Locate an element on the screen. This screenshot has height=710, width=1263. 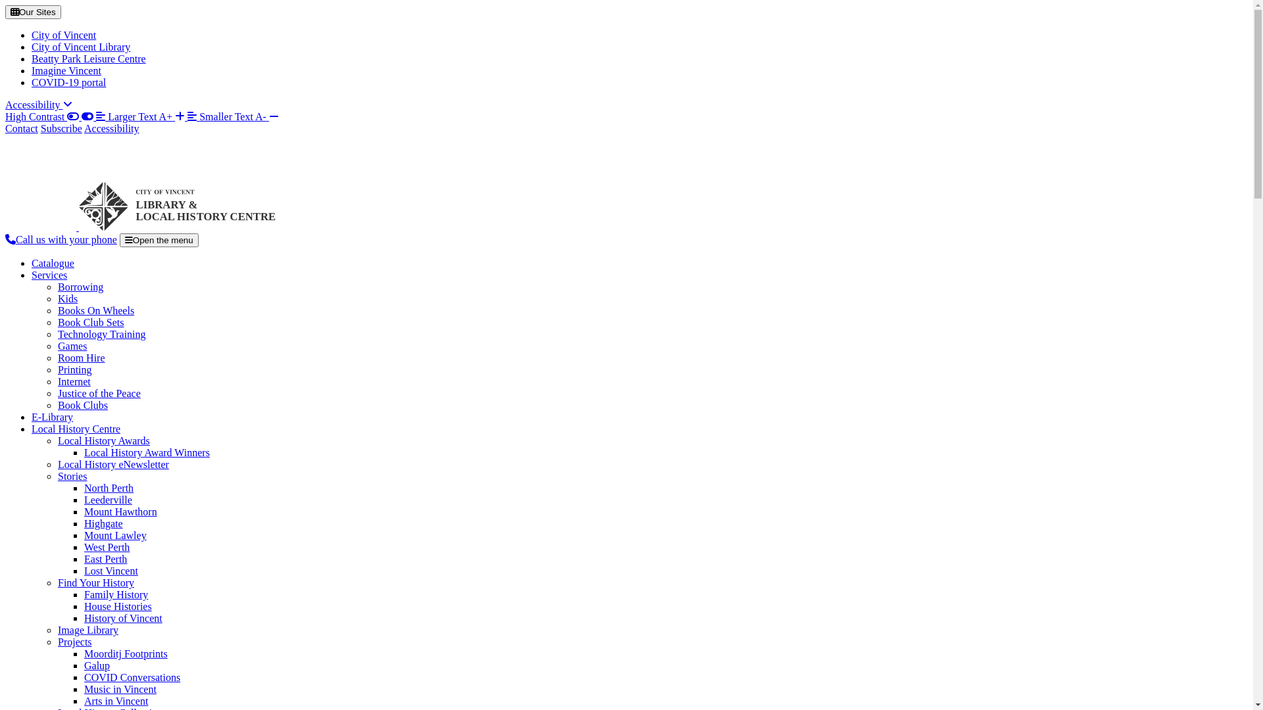
Mount Hawthorn is located at coordinates (121, 511).